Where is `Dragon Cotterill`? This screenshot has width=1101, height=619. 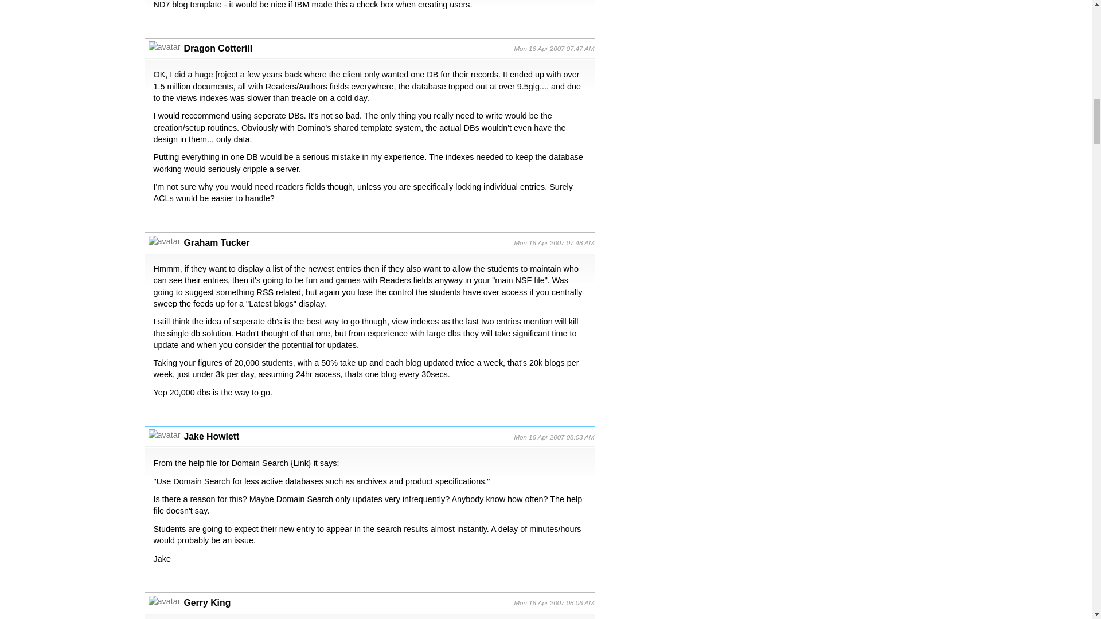 Dragon Cotterill is located at coordinates (218, 48).